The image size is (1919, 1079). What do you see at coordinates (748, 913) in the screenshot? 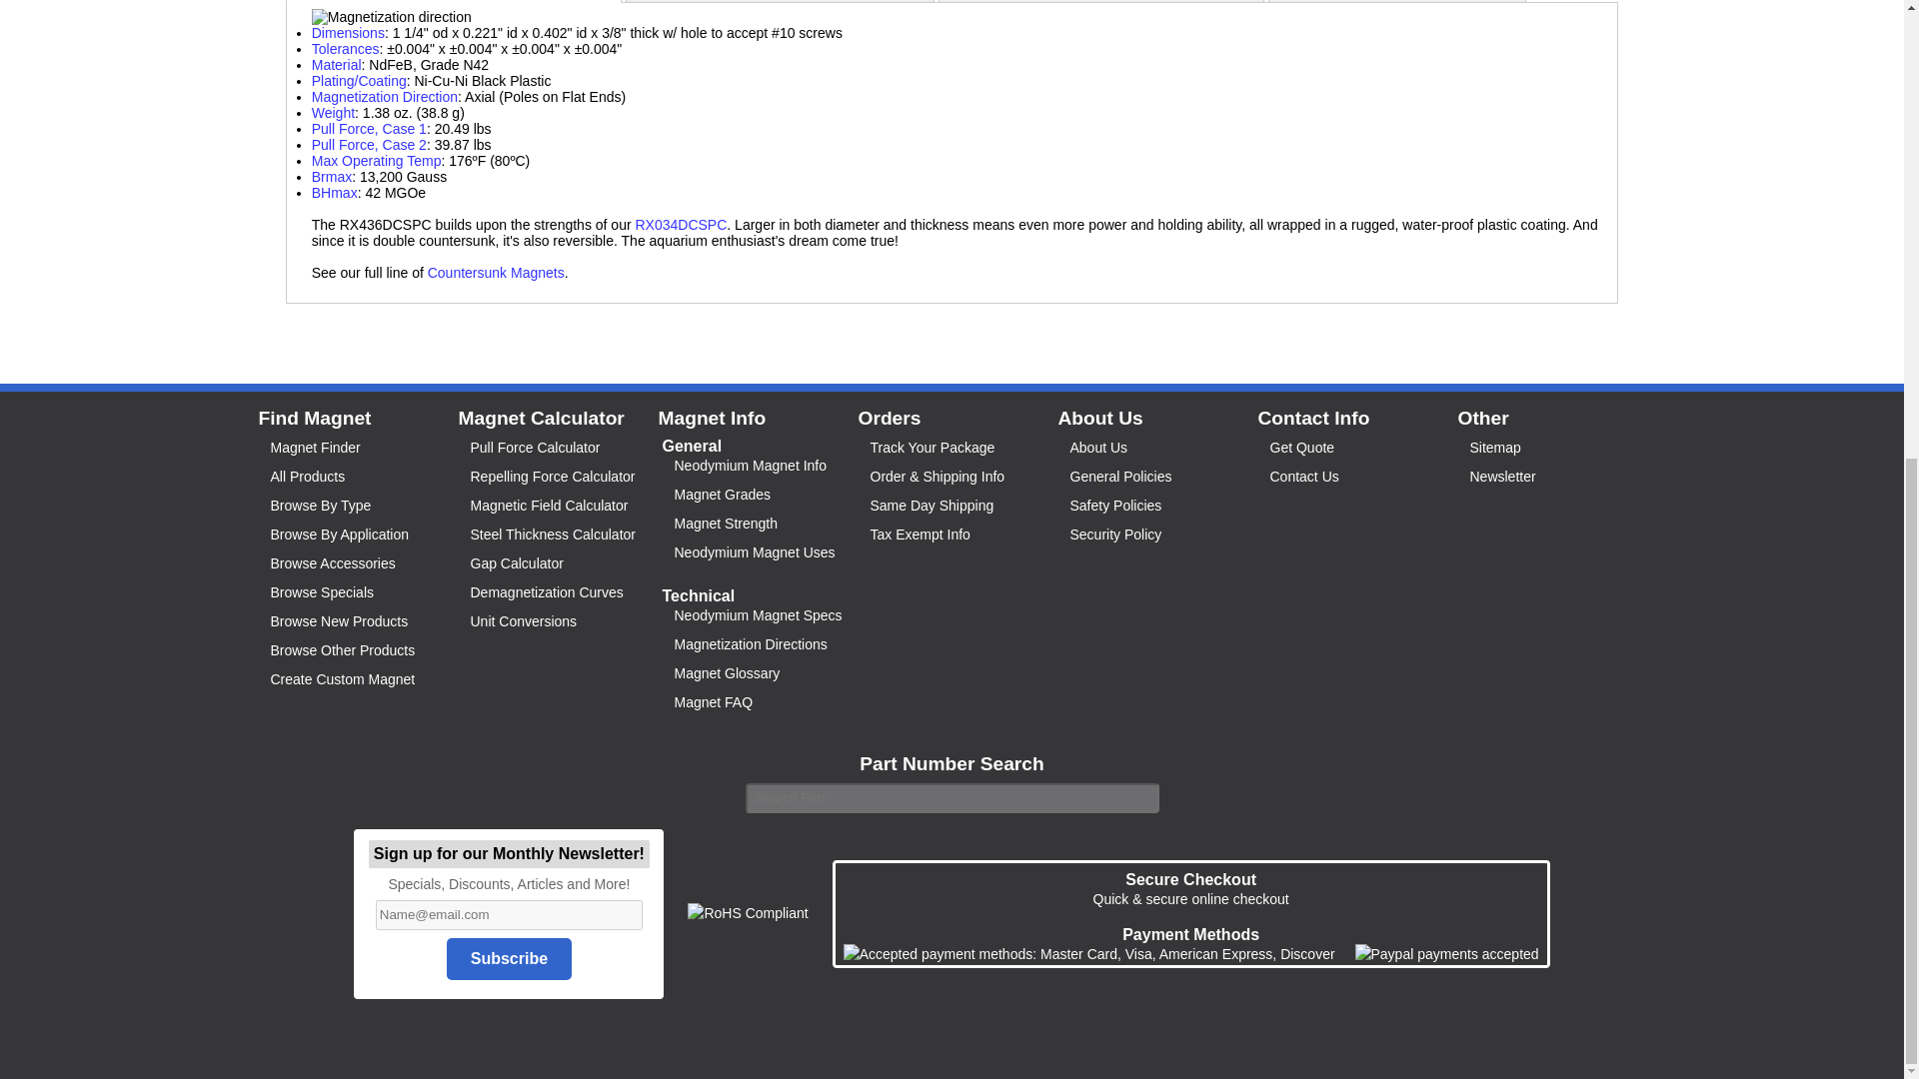
I see `RoHS Compliant` at bounding box center [748, 913].